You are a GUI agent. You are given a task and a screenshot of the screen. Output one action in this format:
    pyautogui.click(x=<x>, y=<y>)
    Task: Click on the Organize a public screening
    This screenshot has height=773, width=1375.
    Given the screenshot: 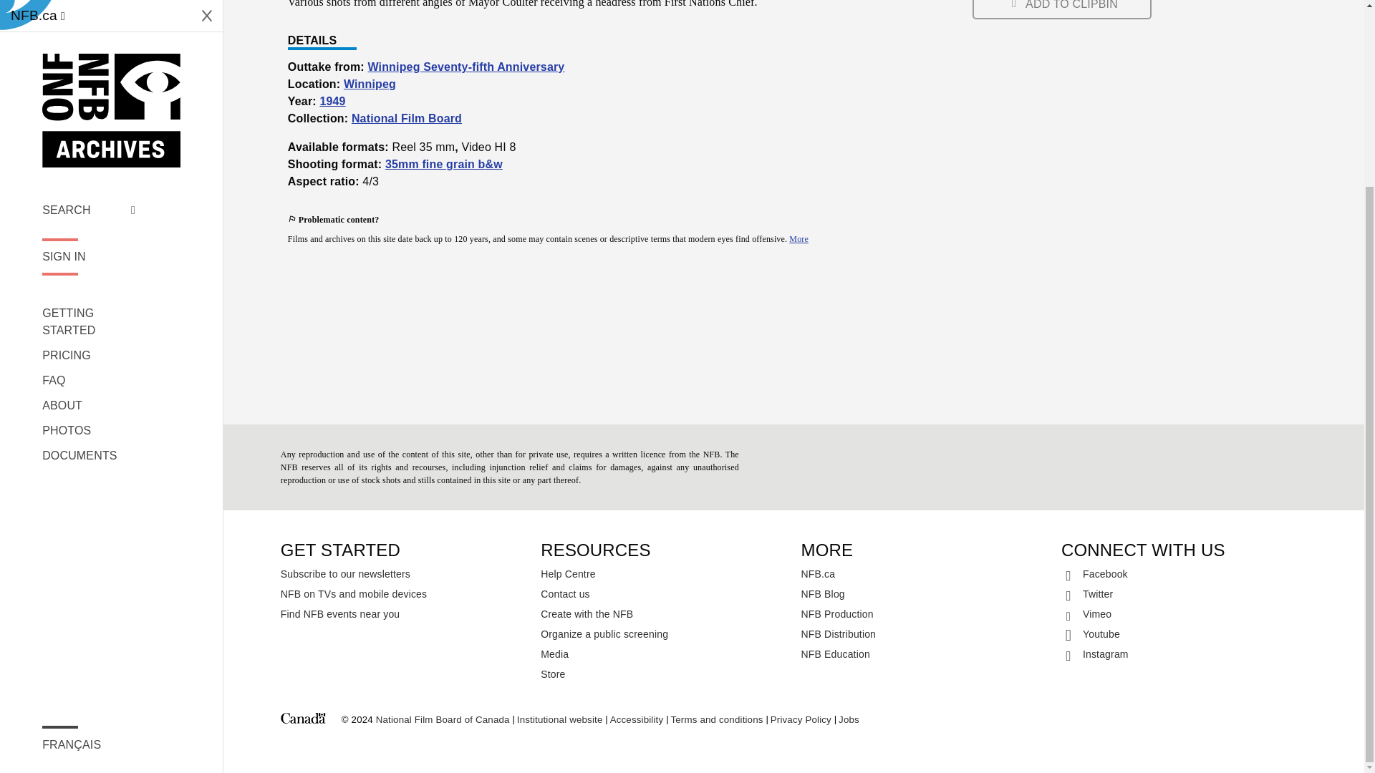 What is the action you would take?
    pyautogui.click(x=663, y=633)
    